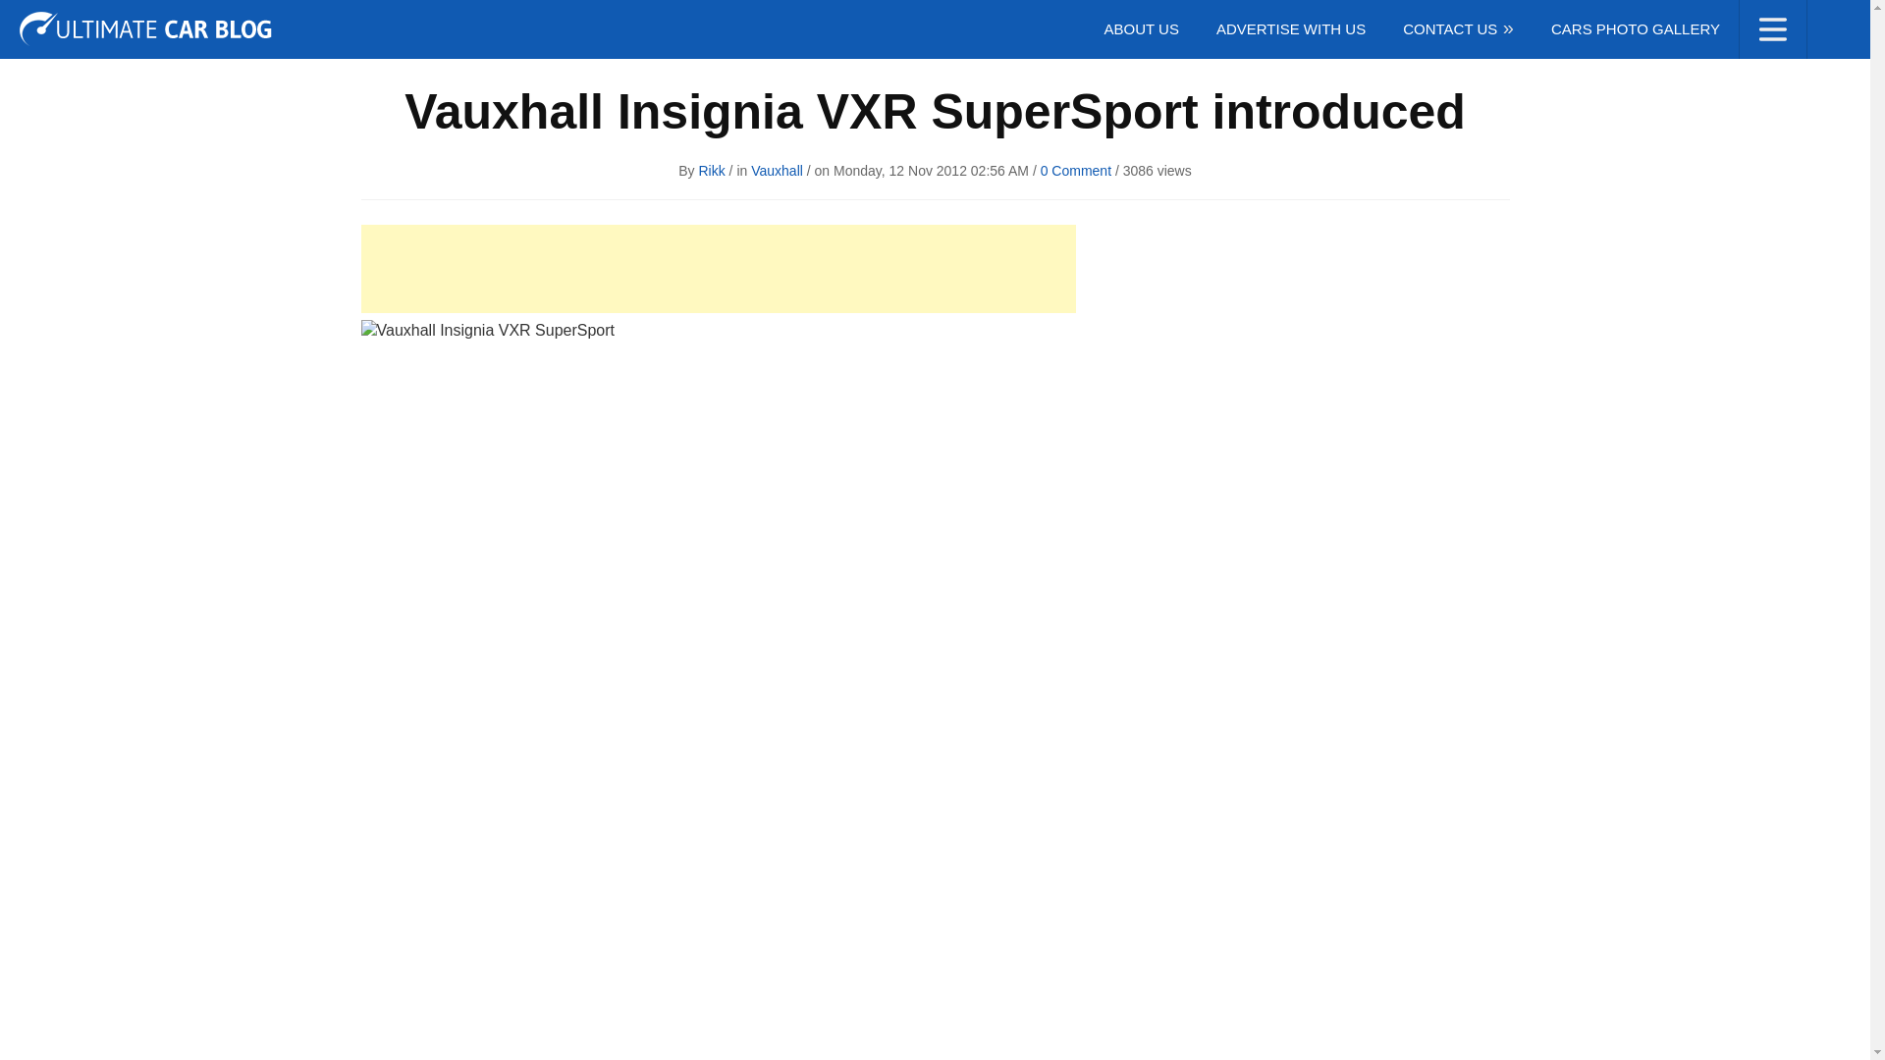 This screenshot has height=1060, width=1885. I want to click on ABOUT US, so click(1141, 29).